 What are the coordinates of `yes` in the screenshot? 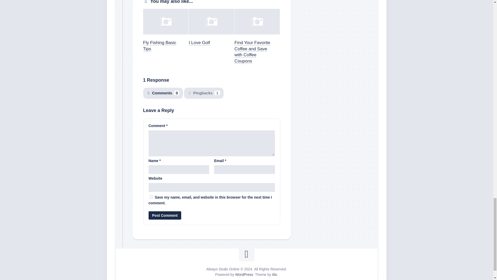 It's located at (151, 197).